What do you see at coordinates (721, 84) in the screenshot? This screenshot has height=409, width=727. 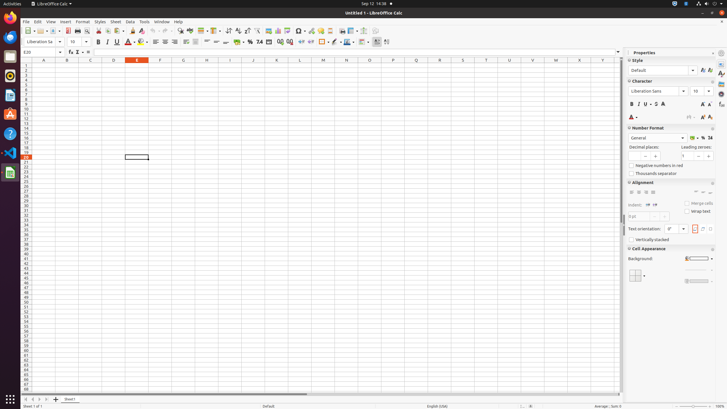 I see `Gallery` at bounding box center [721, 84].